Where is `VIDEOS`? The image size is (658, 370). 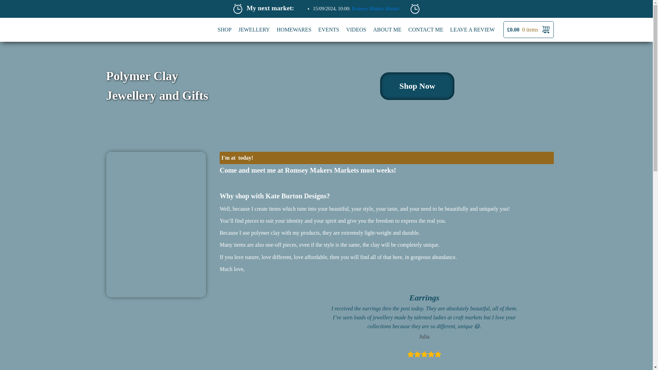
VIDEOS is located at coordinates (356, 29).